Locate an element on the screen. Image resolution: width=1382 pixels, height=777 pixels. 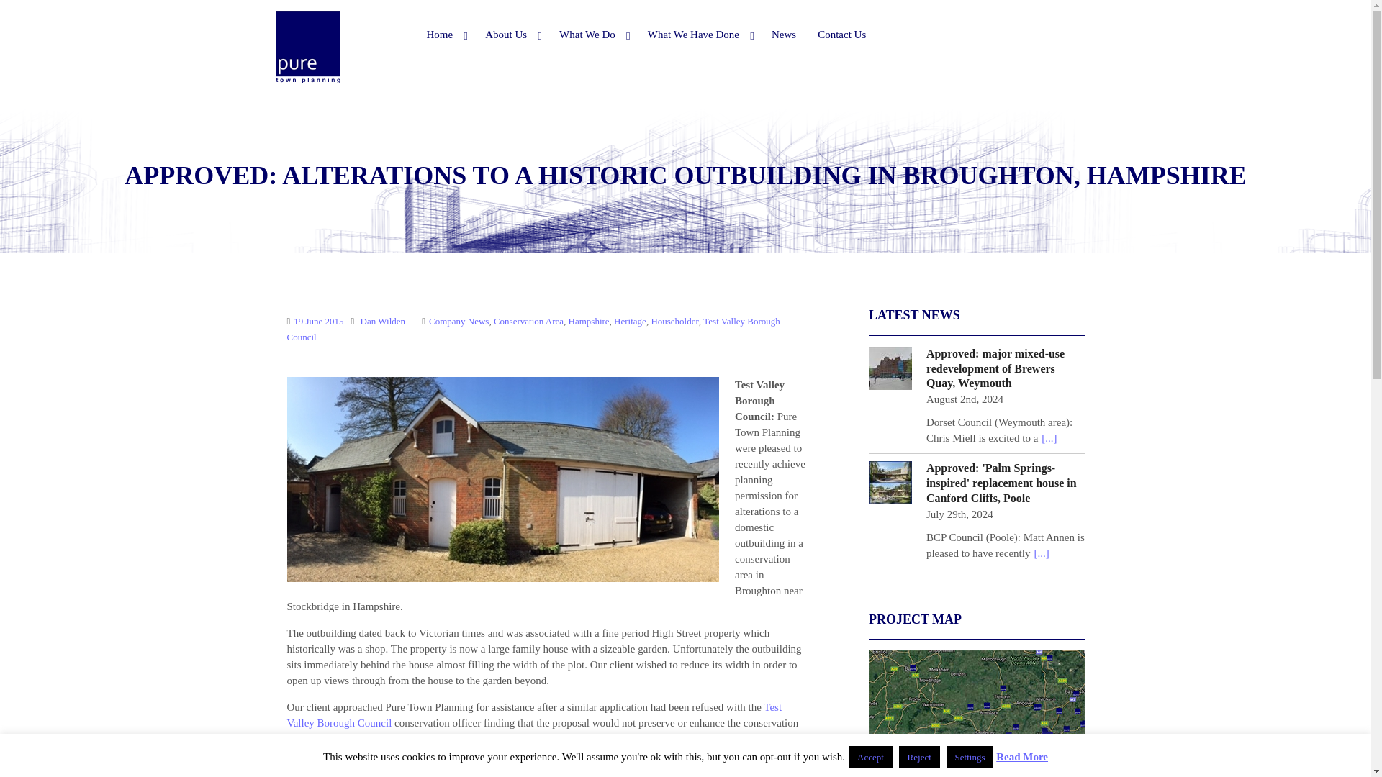
What We Have Done is located at coordinates (699, 35).